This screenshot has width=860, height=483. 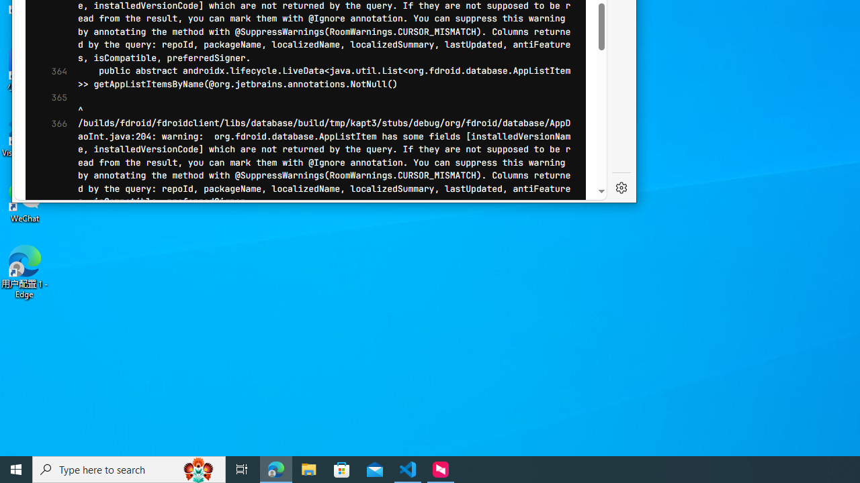 What do you see at coordinates (55, 162) in the screenshot?
I see `366` at bounding box center [55, 162].